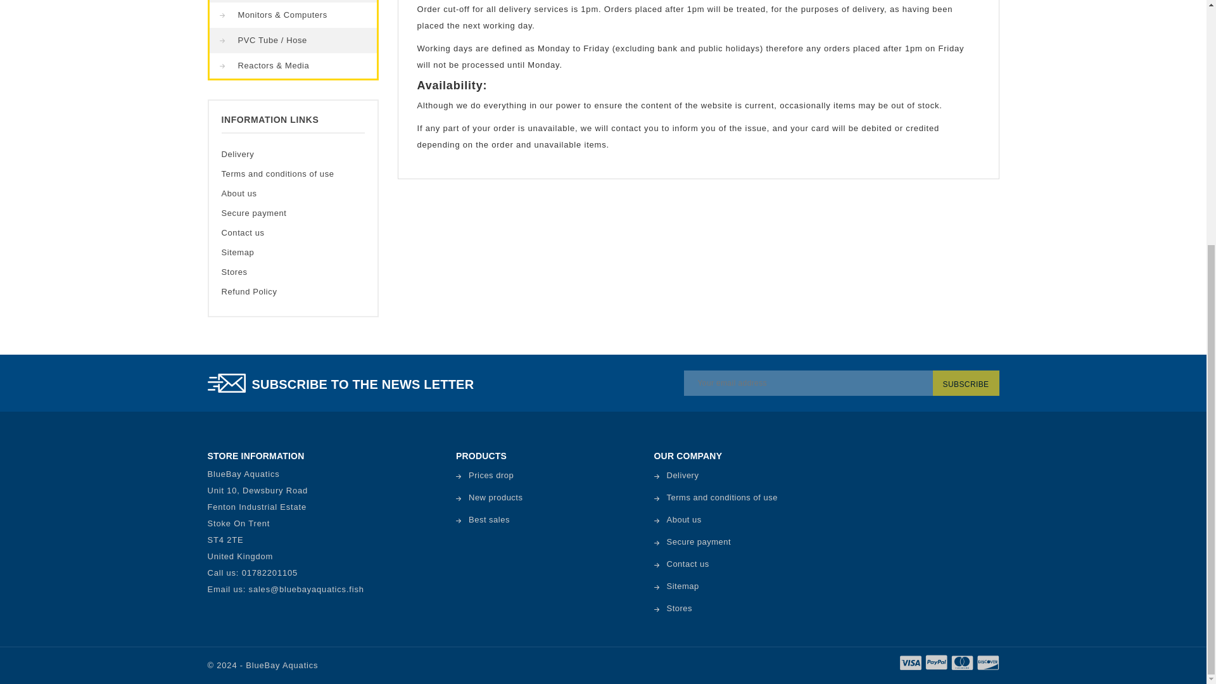 The image size is (1216, 684). I want to click on Stores, so click(234, 272).